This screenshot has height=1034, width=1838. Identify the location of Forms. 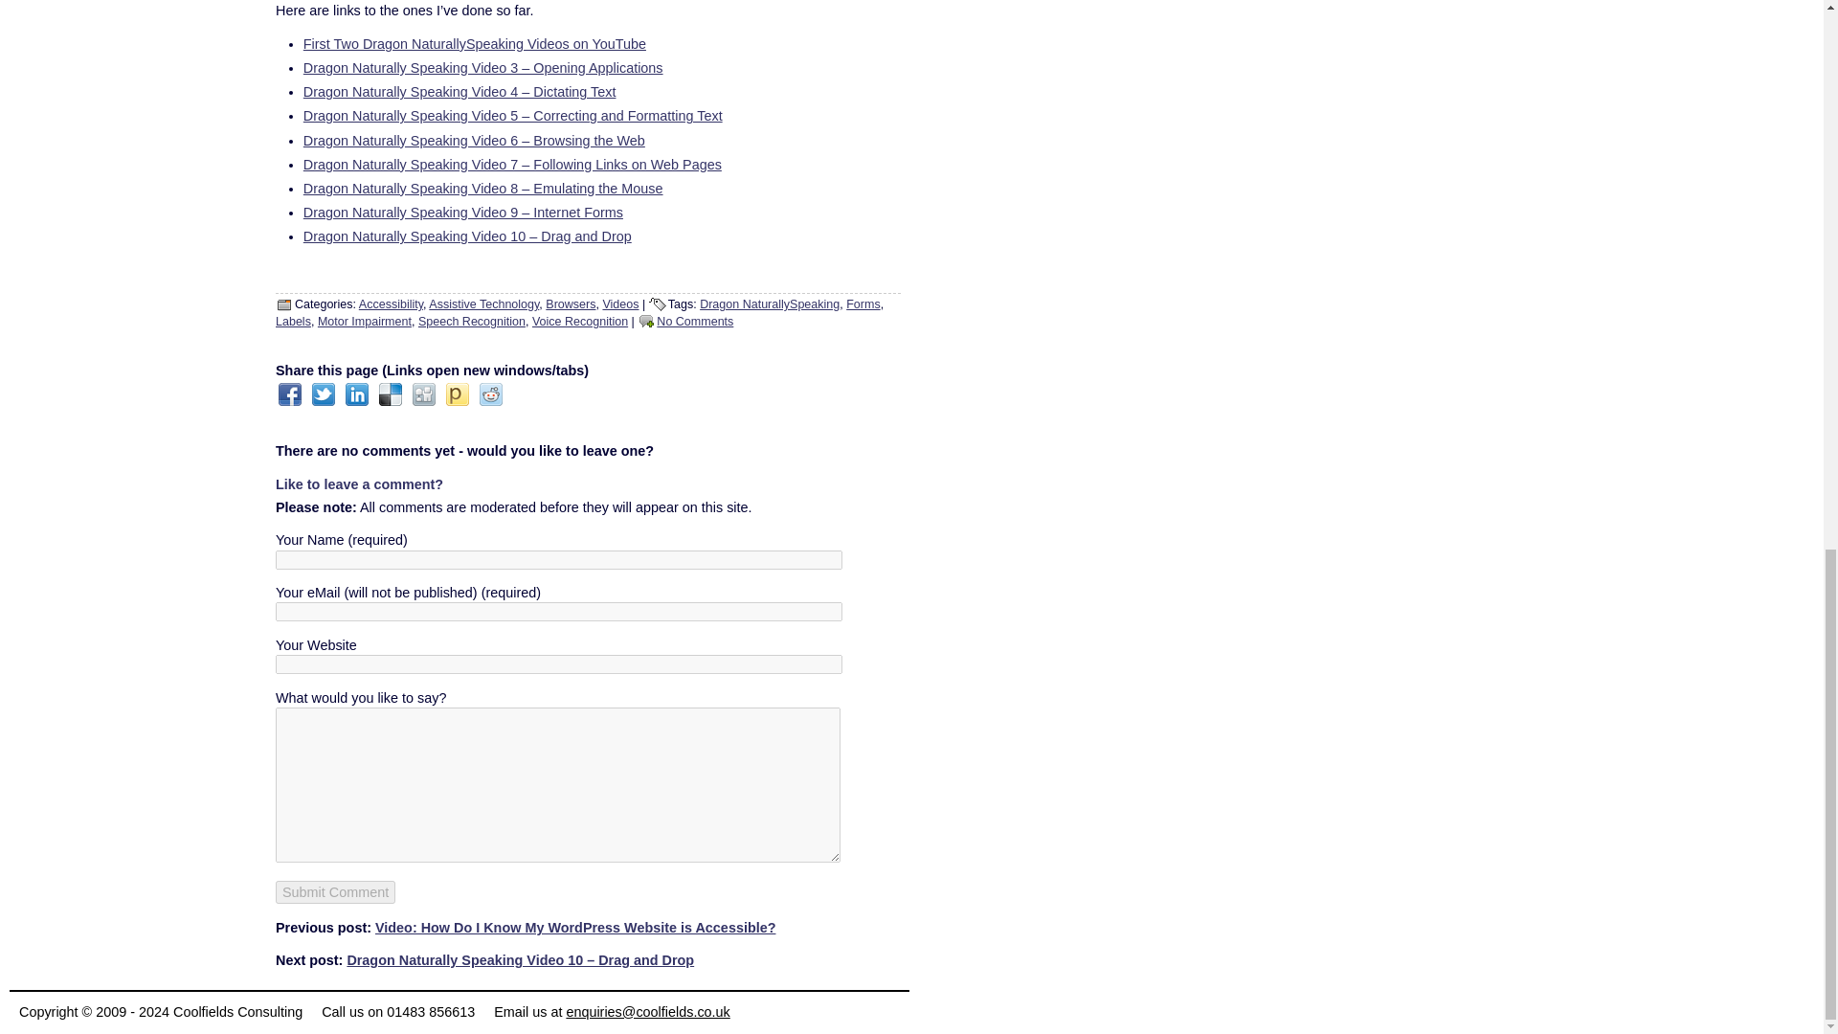
(863, 304).